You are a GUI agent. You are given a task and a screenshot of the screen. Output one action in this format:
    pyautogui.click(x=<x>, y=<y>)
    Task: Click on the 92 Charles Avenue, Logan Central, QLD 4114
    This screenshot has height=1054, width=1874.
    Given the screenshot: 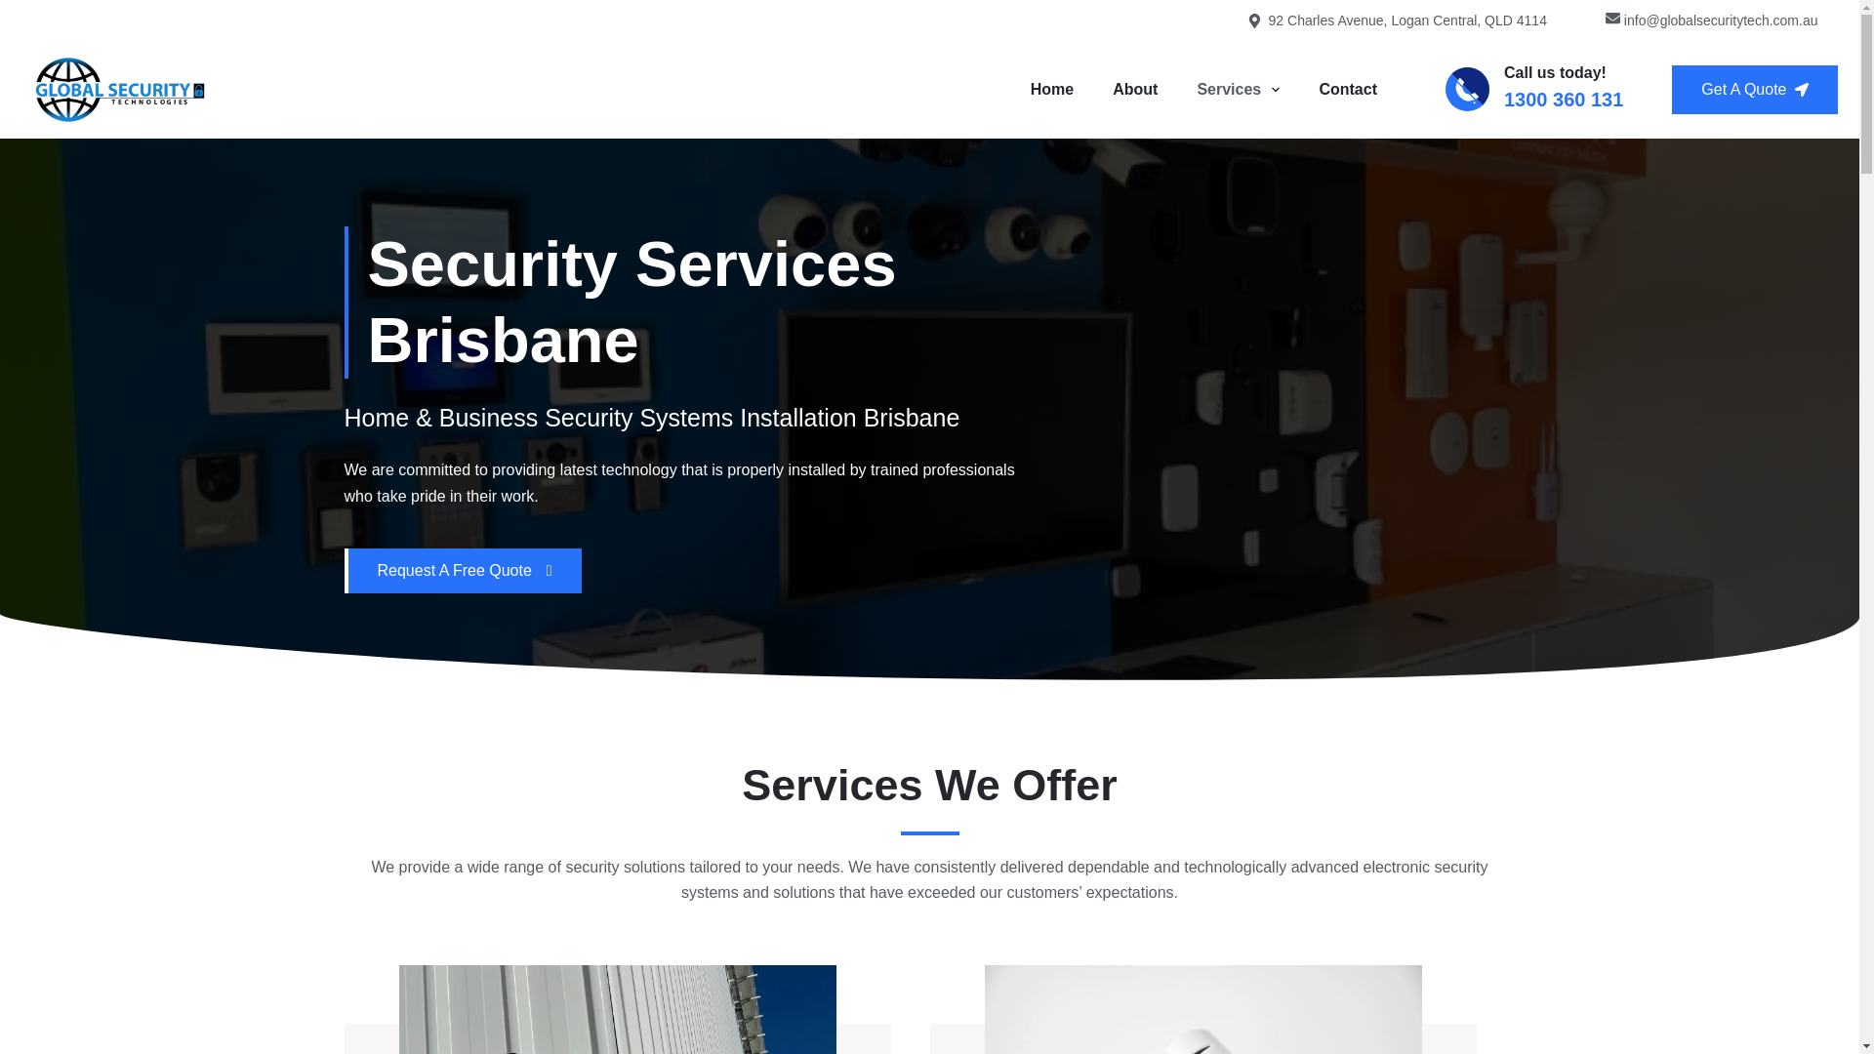 What is the action you would take?
    pyautogui.click(x=1397, y=20)
    